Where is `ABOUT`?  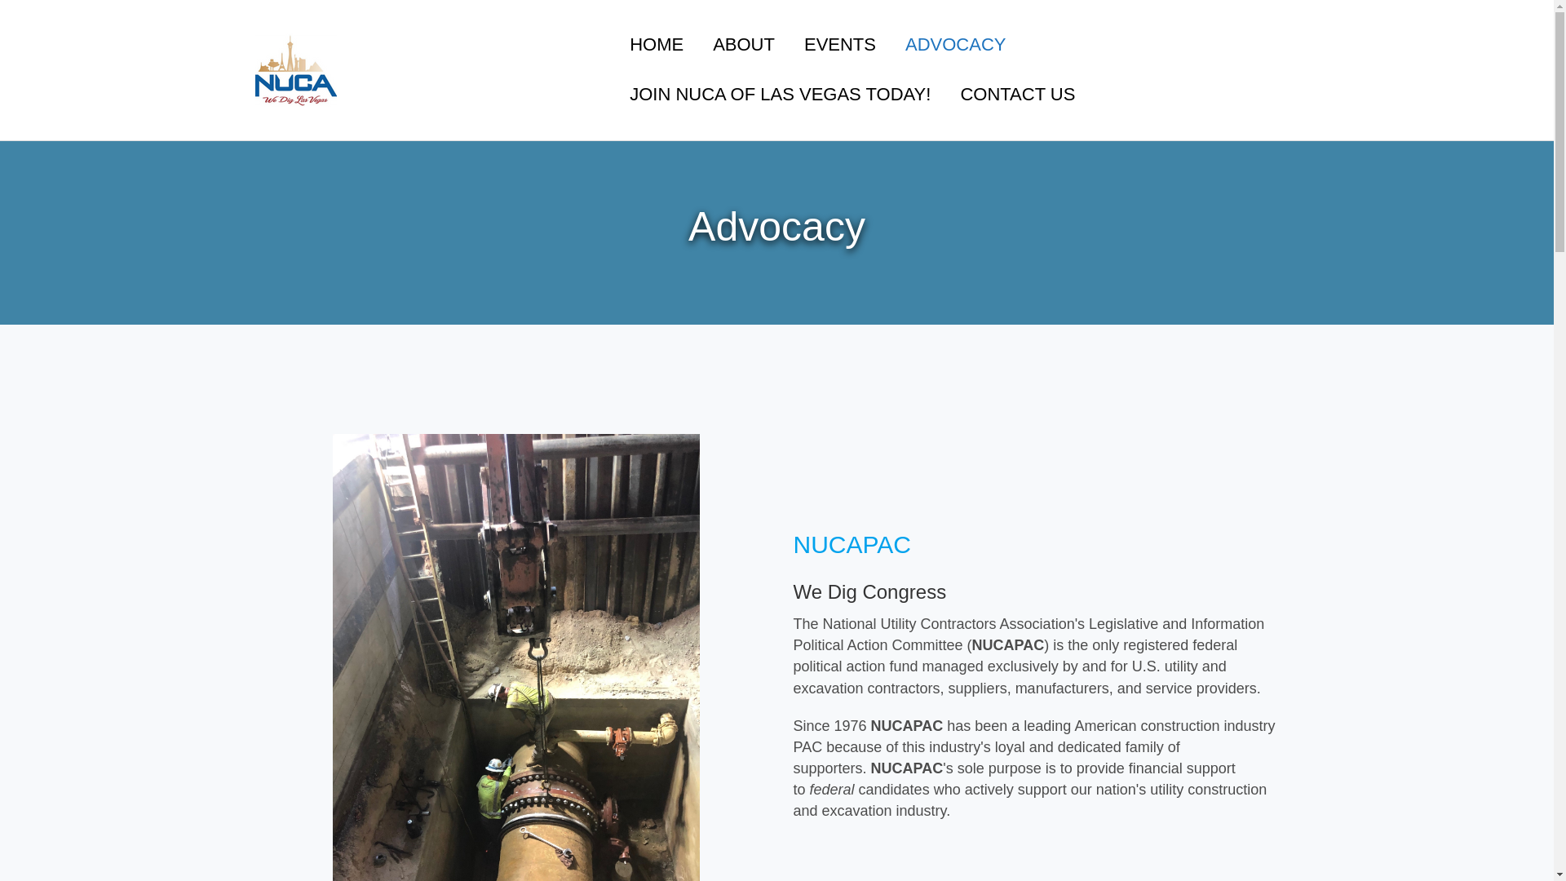
ABOUT is located at coordinates (744, 45).